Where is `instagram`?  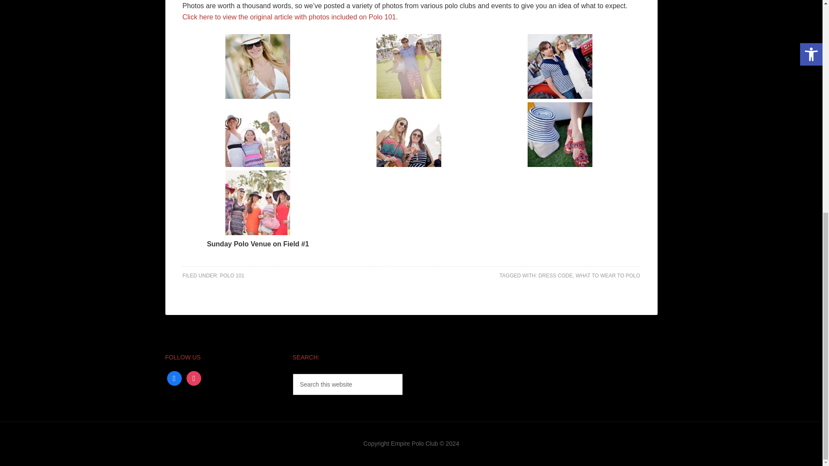 instagram is located at coordinates (194, 378).